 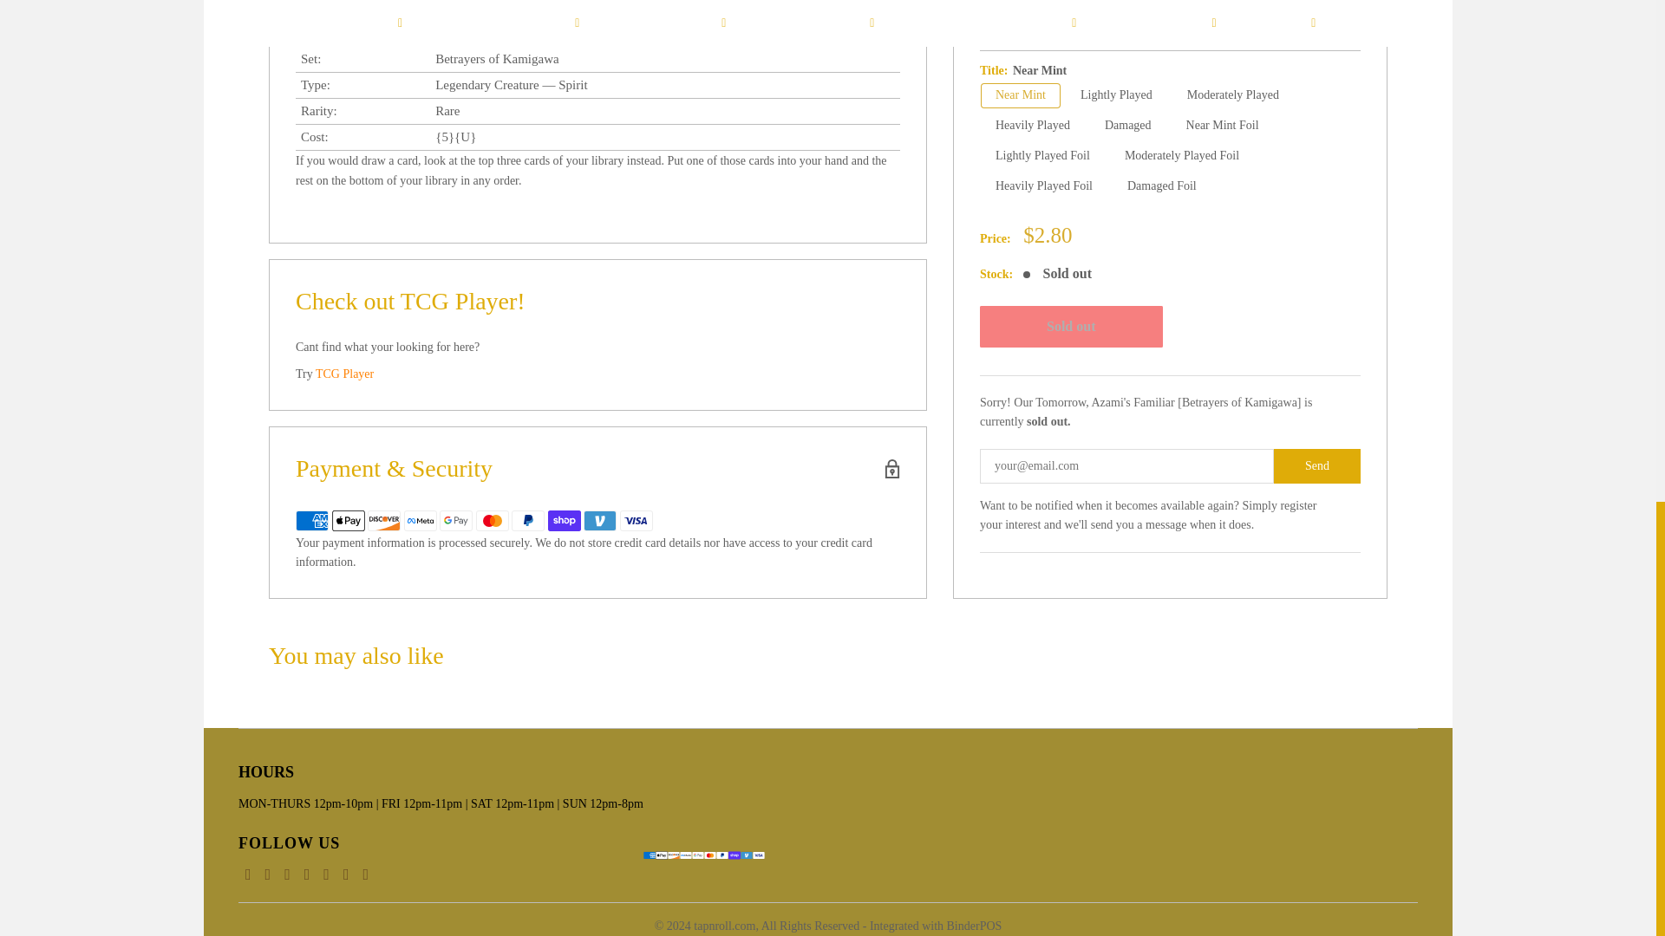 I want to click on Meta Pay, so click(x=420, y=520).